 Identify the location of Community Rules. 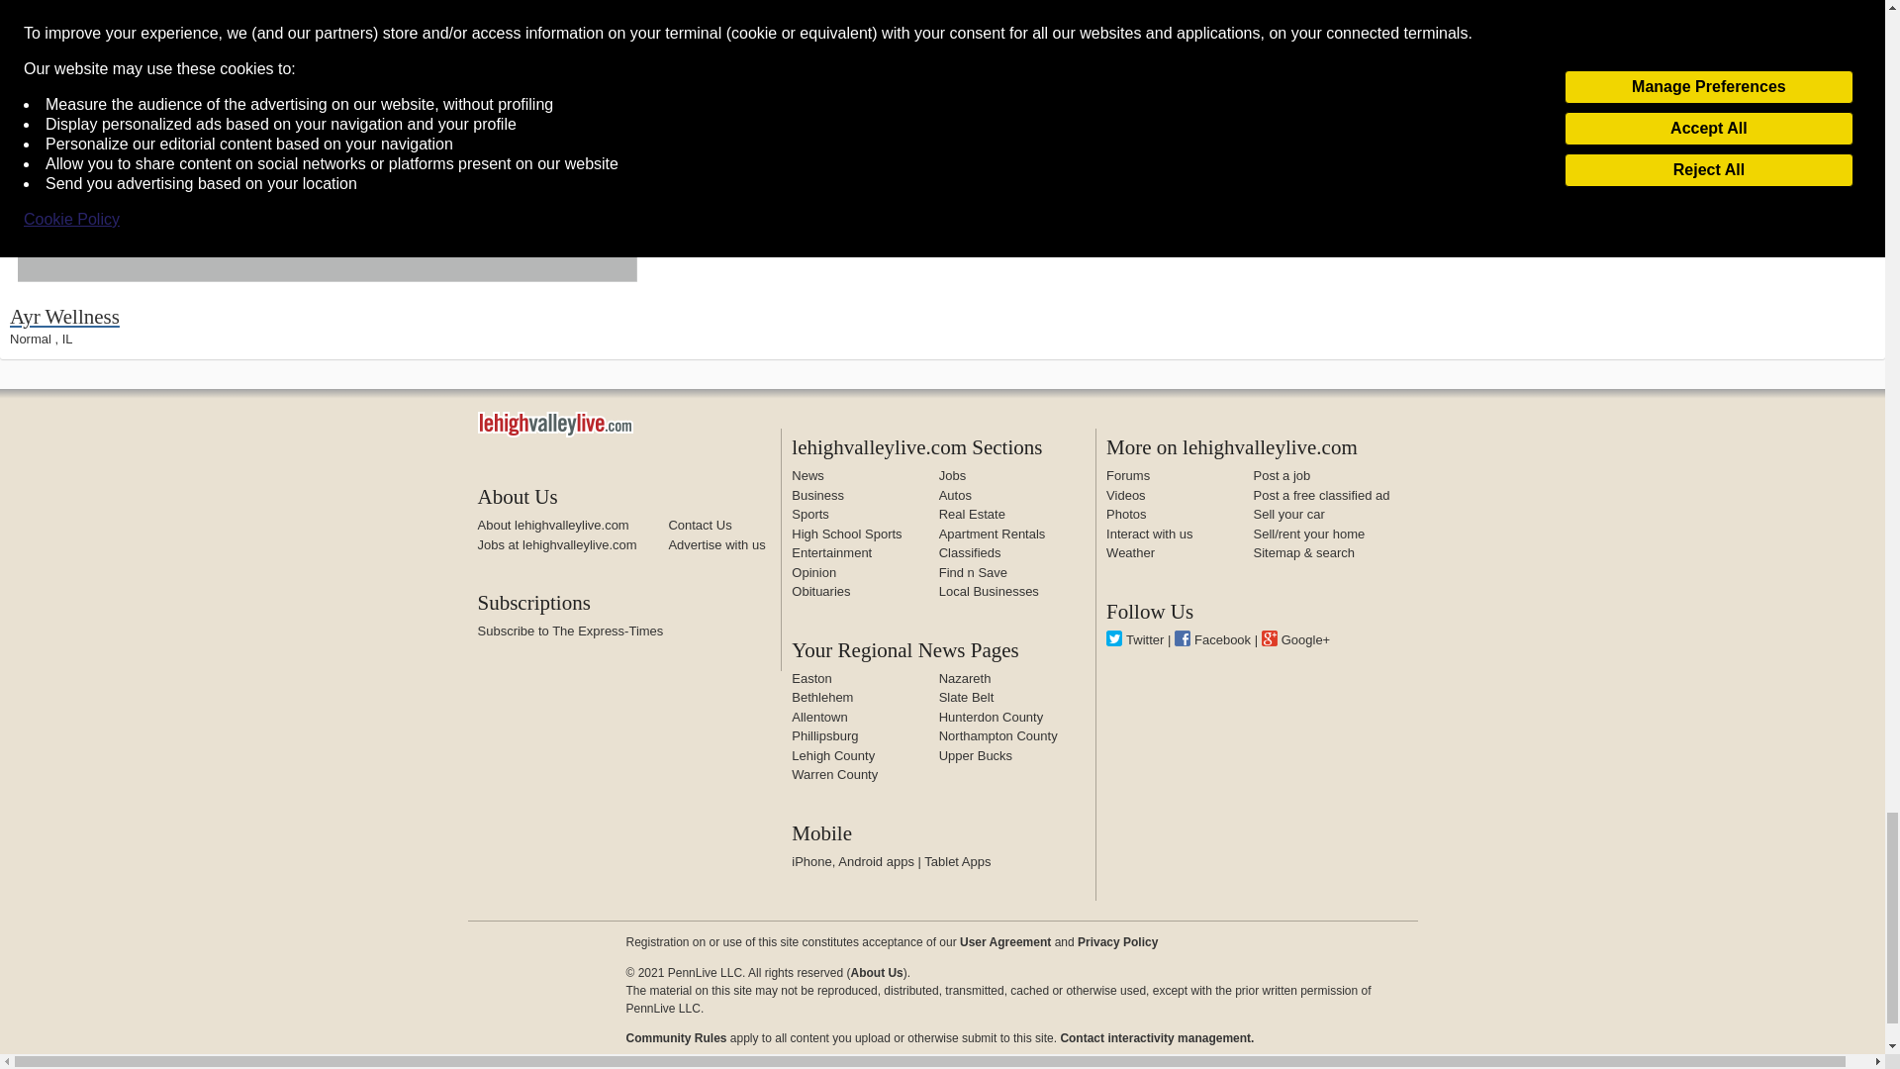
(675, 1038).